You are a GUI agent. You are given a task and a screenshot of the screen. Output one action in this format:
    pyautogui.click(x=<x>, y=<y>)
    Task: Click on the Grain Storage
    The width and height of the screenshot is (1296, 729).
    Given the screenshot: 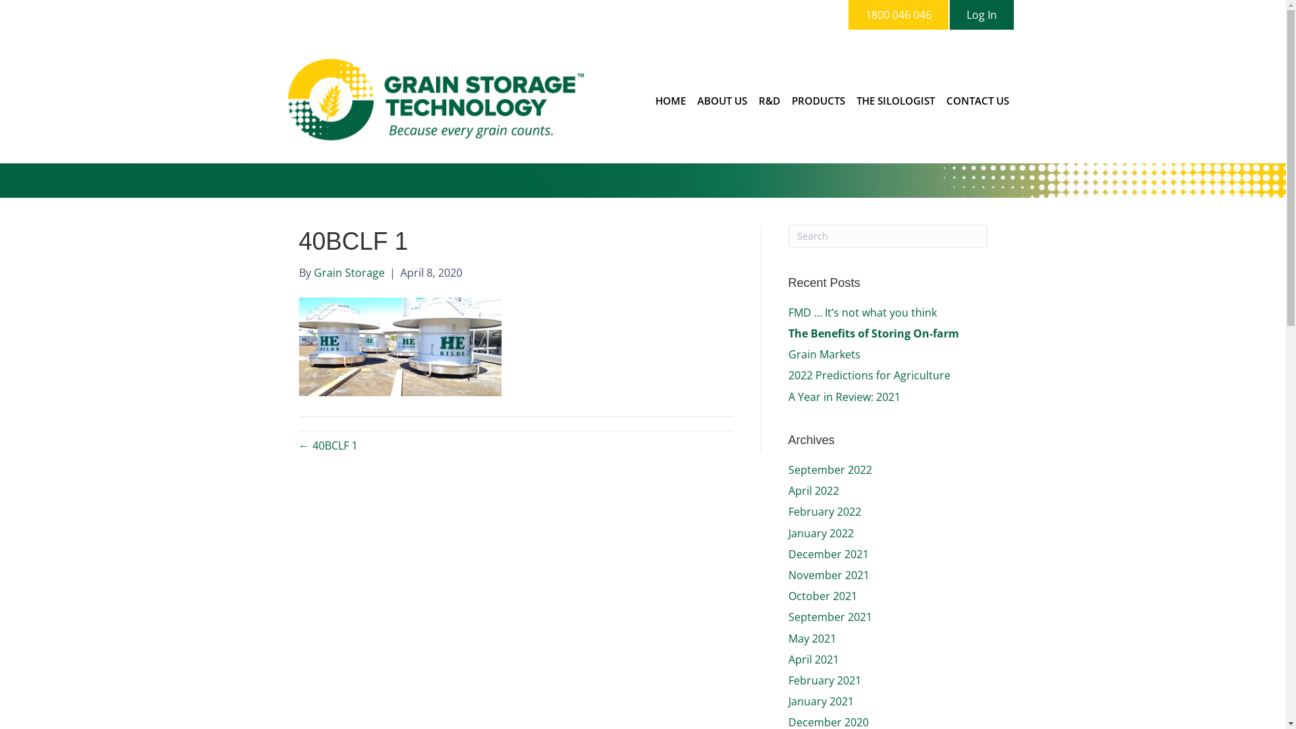 What is the action you would take?
    pyautogui.click(x=348, y=273)
    